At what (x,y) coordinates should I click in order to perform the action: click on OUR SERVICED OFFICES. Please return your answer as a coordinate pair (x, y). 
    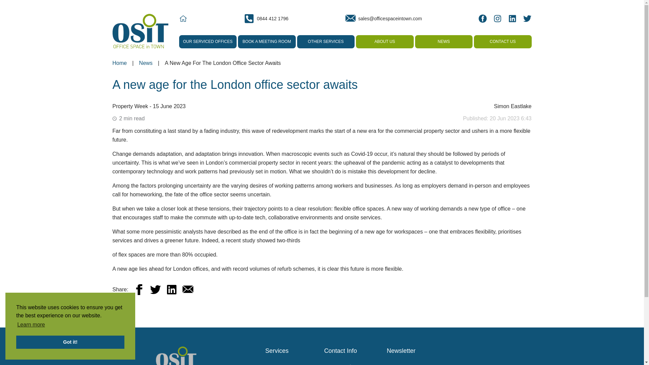
    Looking at the image, I should click on (208, 41).